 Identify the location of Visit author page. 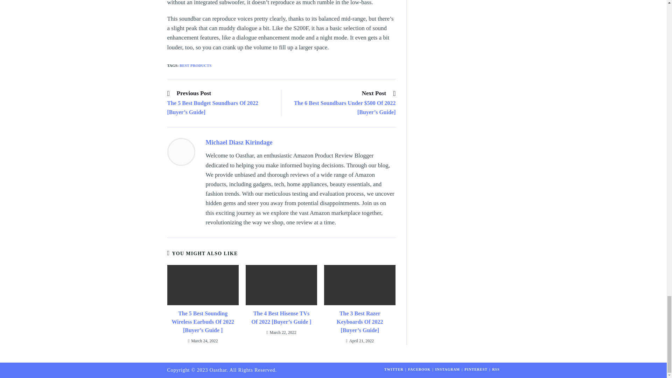
(239, 142).